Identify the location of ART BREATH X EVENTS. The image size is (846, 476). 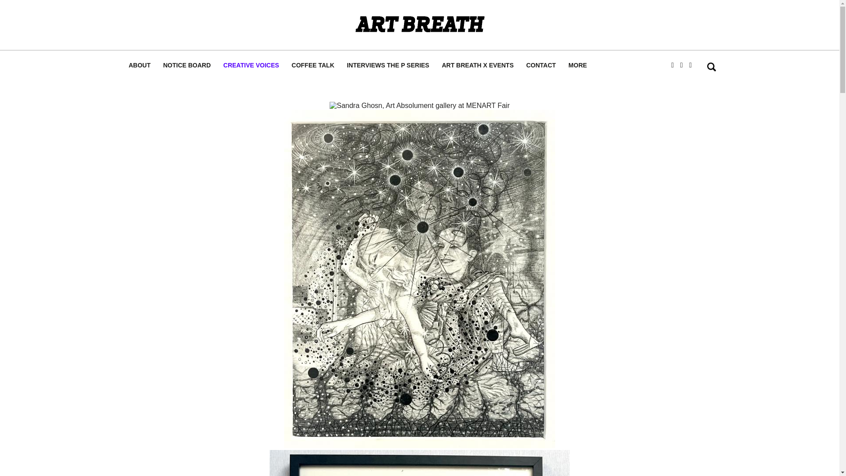
(478, 65).